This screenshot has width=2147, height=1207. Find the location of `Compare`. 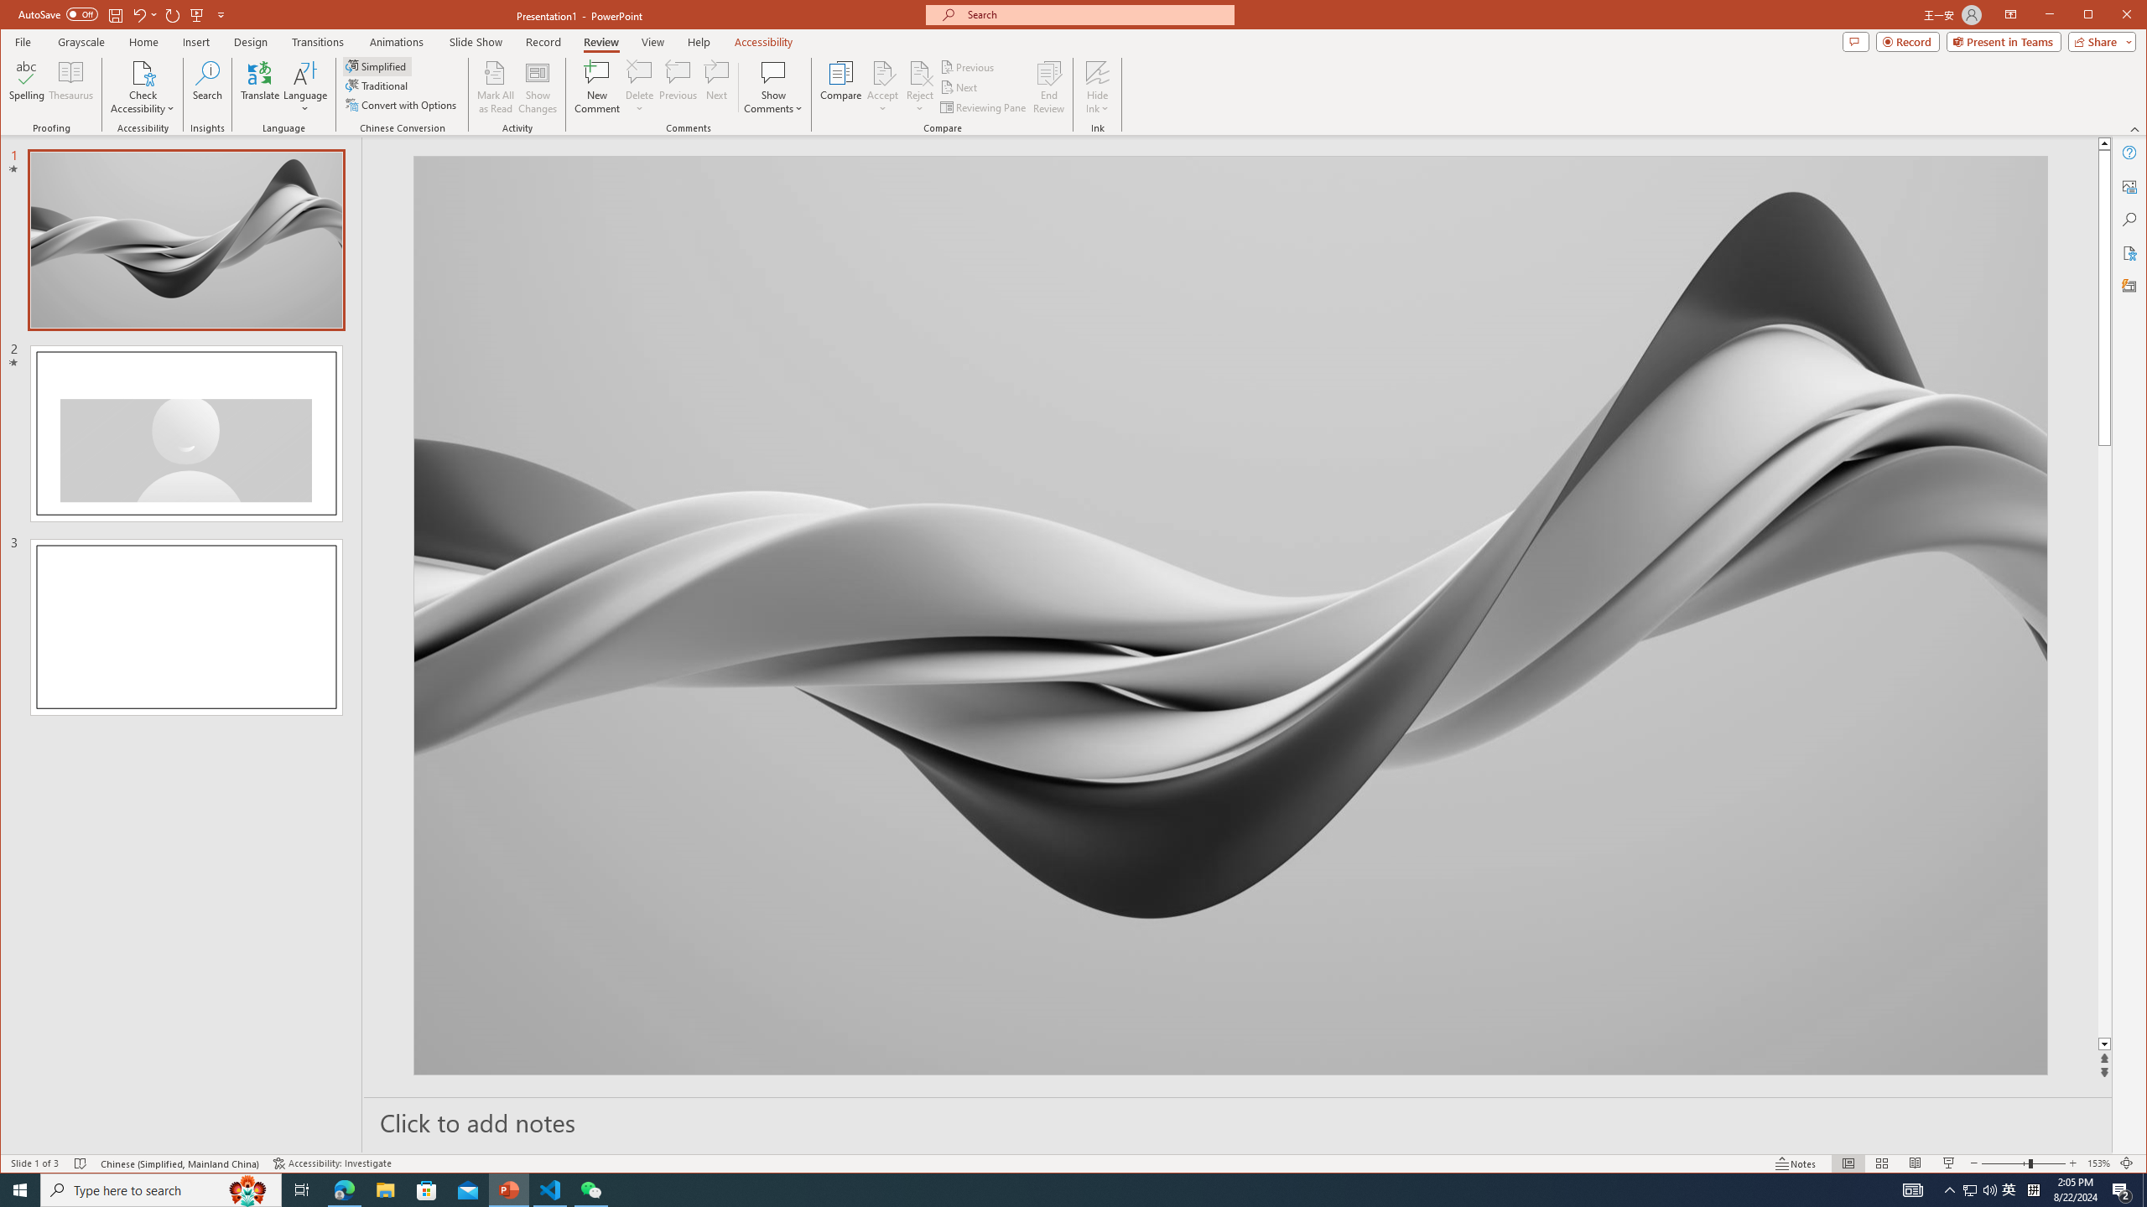

Compare is located at coordinates (840, 87).